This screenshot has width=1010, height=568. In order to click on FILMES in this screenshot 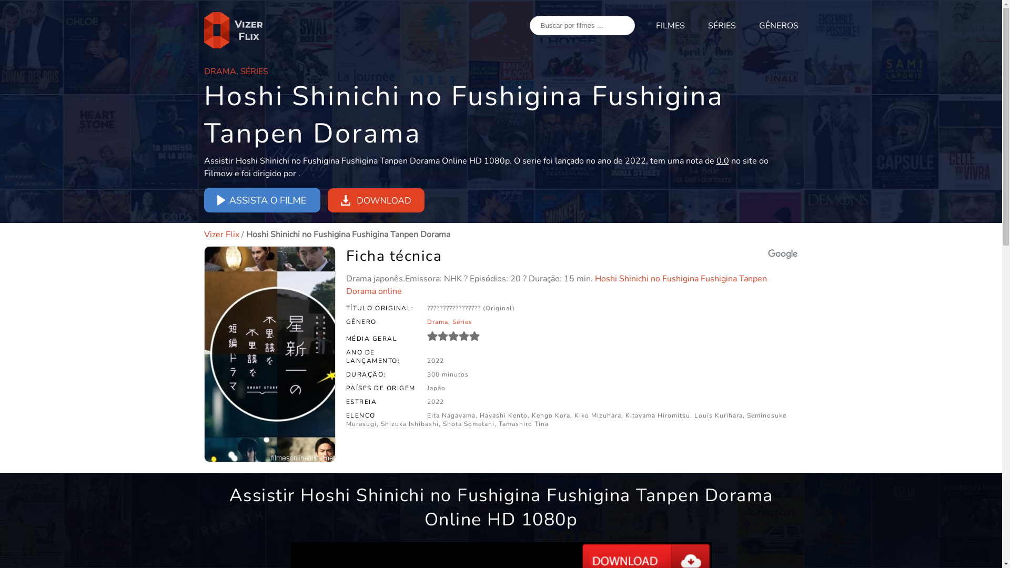, I will do `click(670, 26)`.